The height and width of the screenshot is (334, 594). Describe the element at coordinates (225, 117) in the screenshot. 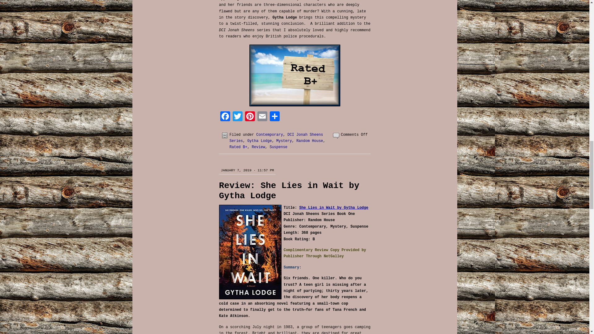

I see `Facebook` at that location.